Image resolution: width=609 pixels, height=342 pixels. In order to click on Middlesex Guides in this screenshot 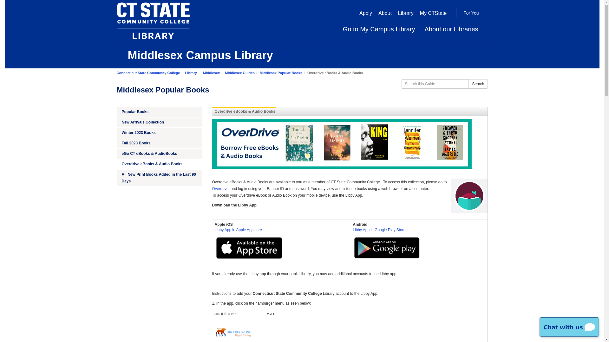, I will do `click(239, 73)`.